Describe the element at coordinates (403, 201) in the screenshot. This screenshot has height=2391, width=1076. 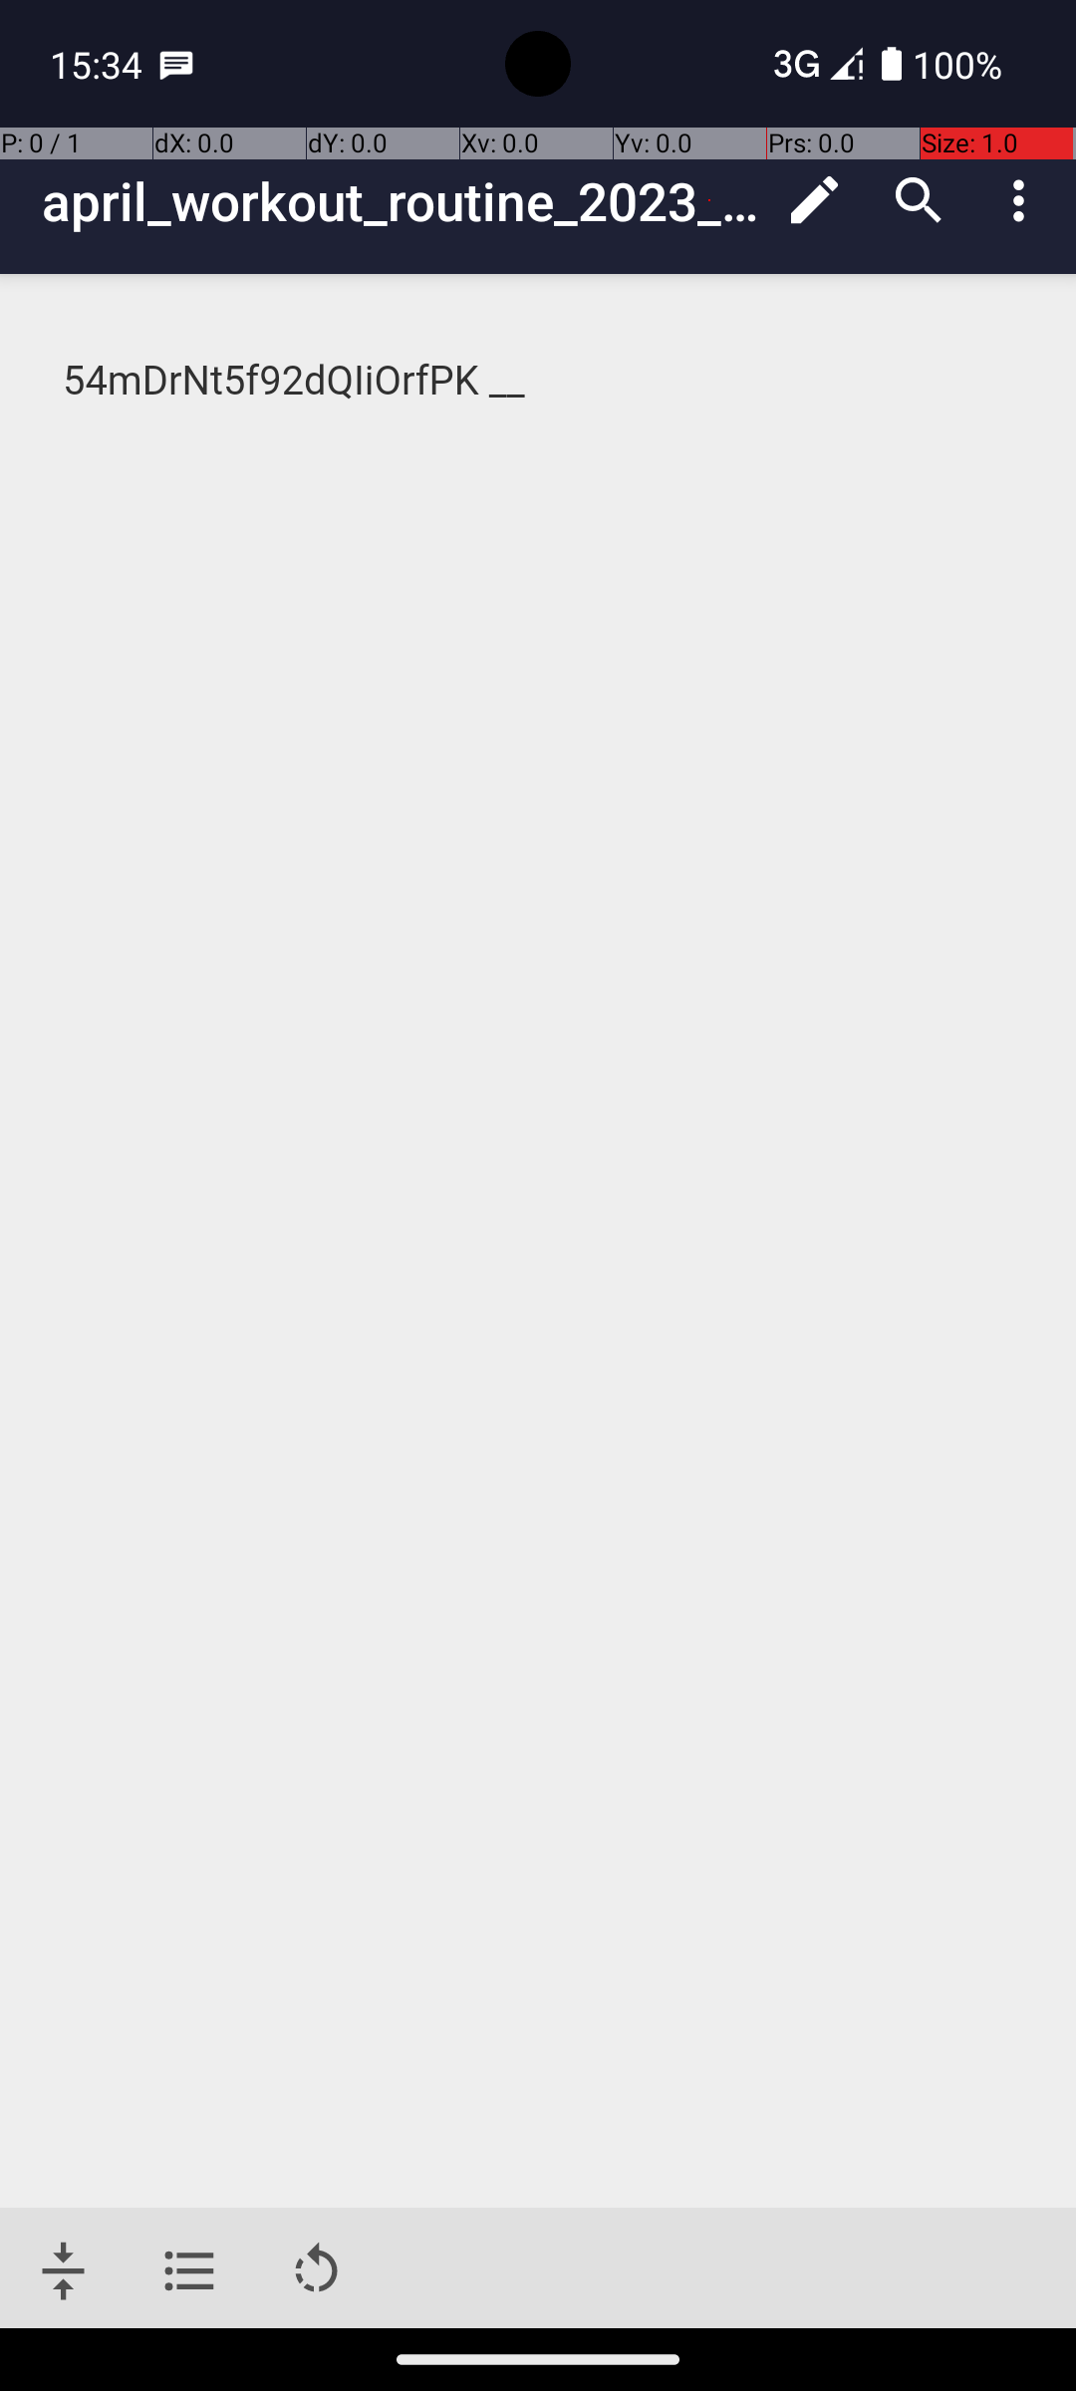
I see `april_workout_routine_2023_02_19` at that location.